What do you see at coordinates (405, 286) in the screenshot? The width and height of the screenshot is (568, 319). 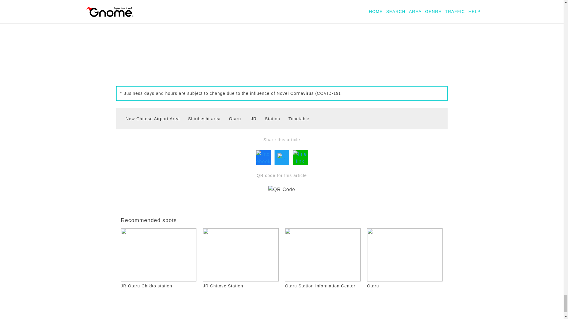 I see `Otaru` at bounding box center [405, 286].